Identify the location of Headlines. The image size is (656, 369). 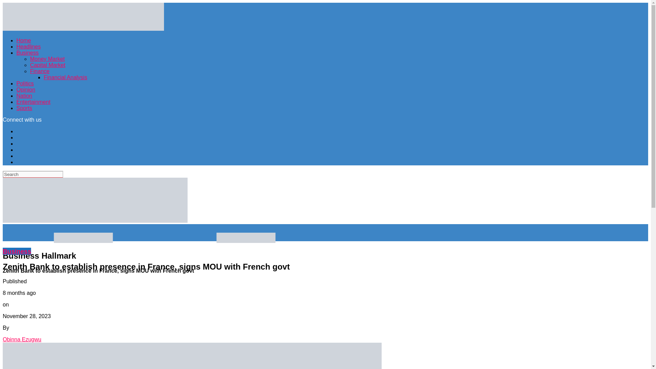
(29, 46).